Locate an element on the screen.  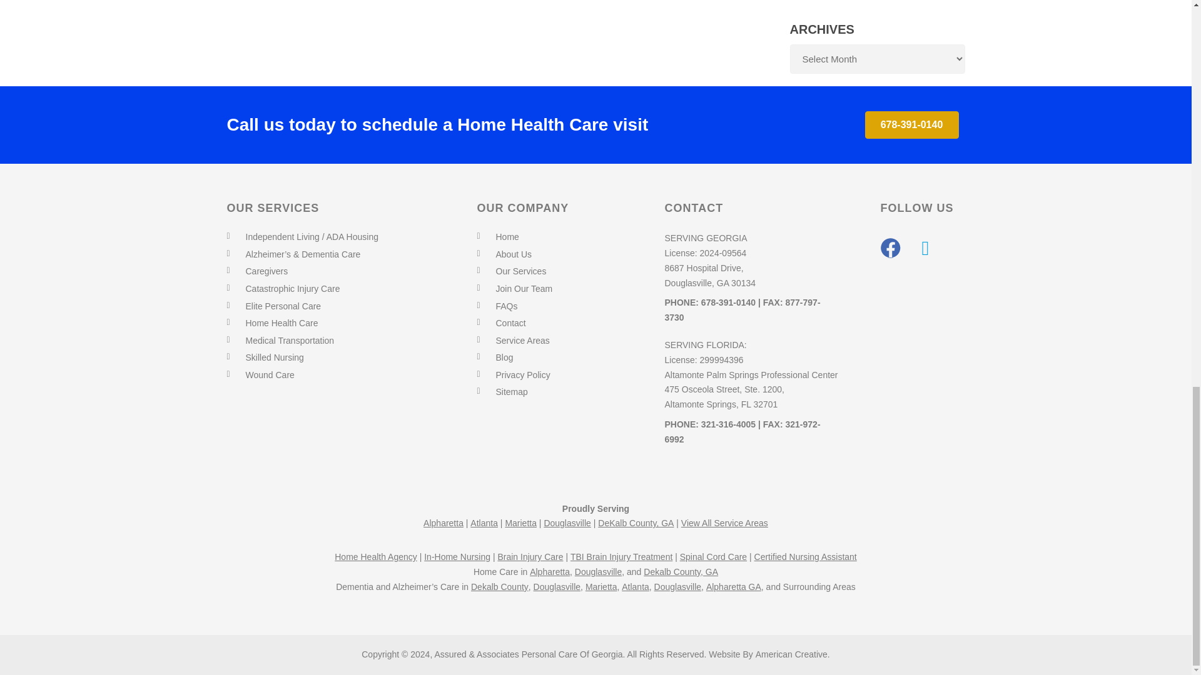
Home is located at coordinates (507, 236).